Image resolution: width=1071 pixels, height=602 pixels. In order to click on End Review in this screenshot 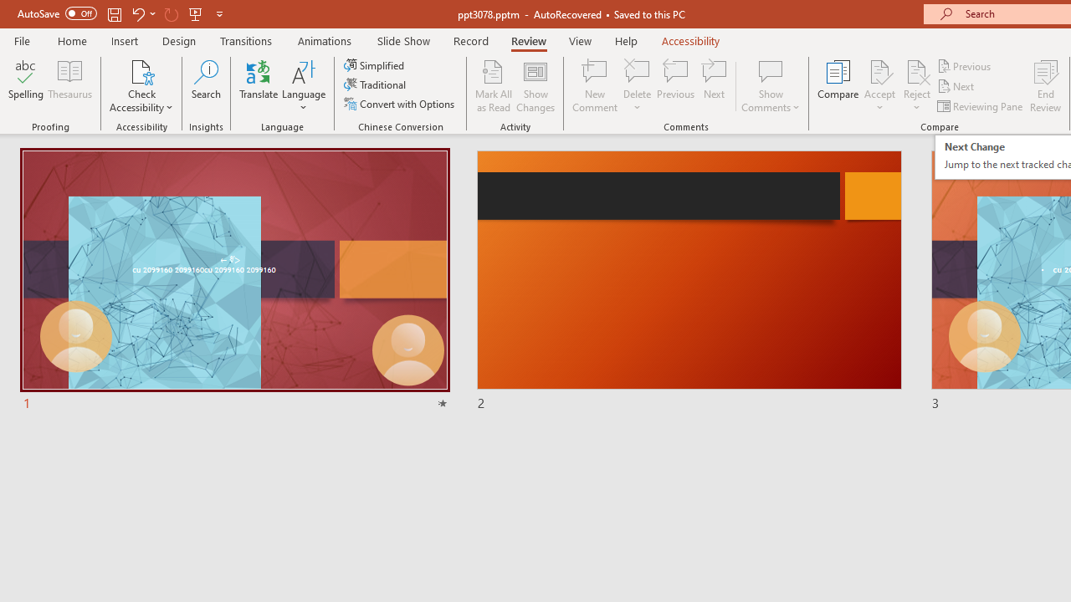, I will do `click(1046, 85)`.